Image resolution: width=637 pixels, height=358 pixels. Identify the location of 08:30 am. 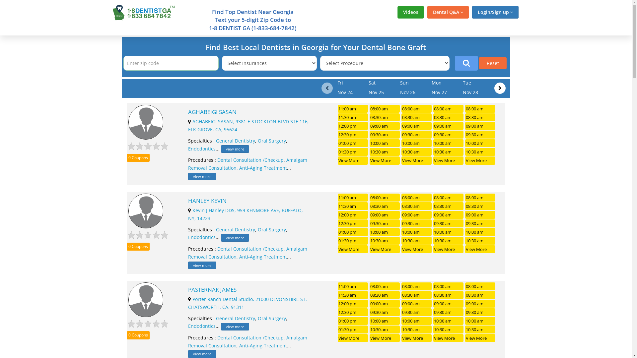
(417, 295).